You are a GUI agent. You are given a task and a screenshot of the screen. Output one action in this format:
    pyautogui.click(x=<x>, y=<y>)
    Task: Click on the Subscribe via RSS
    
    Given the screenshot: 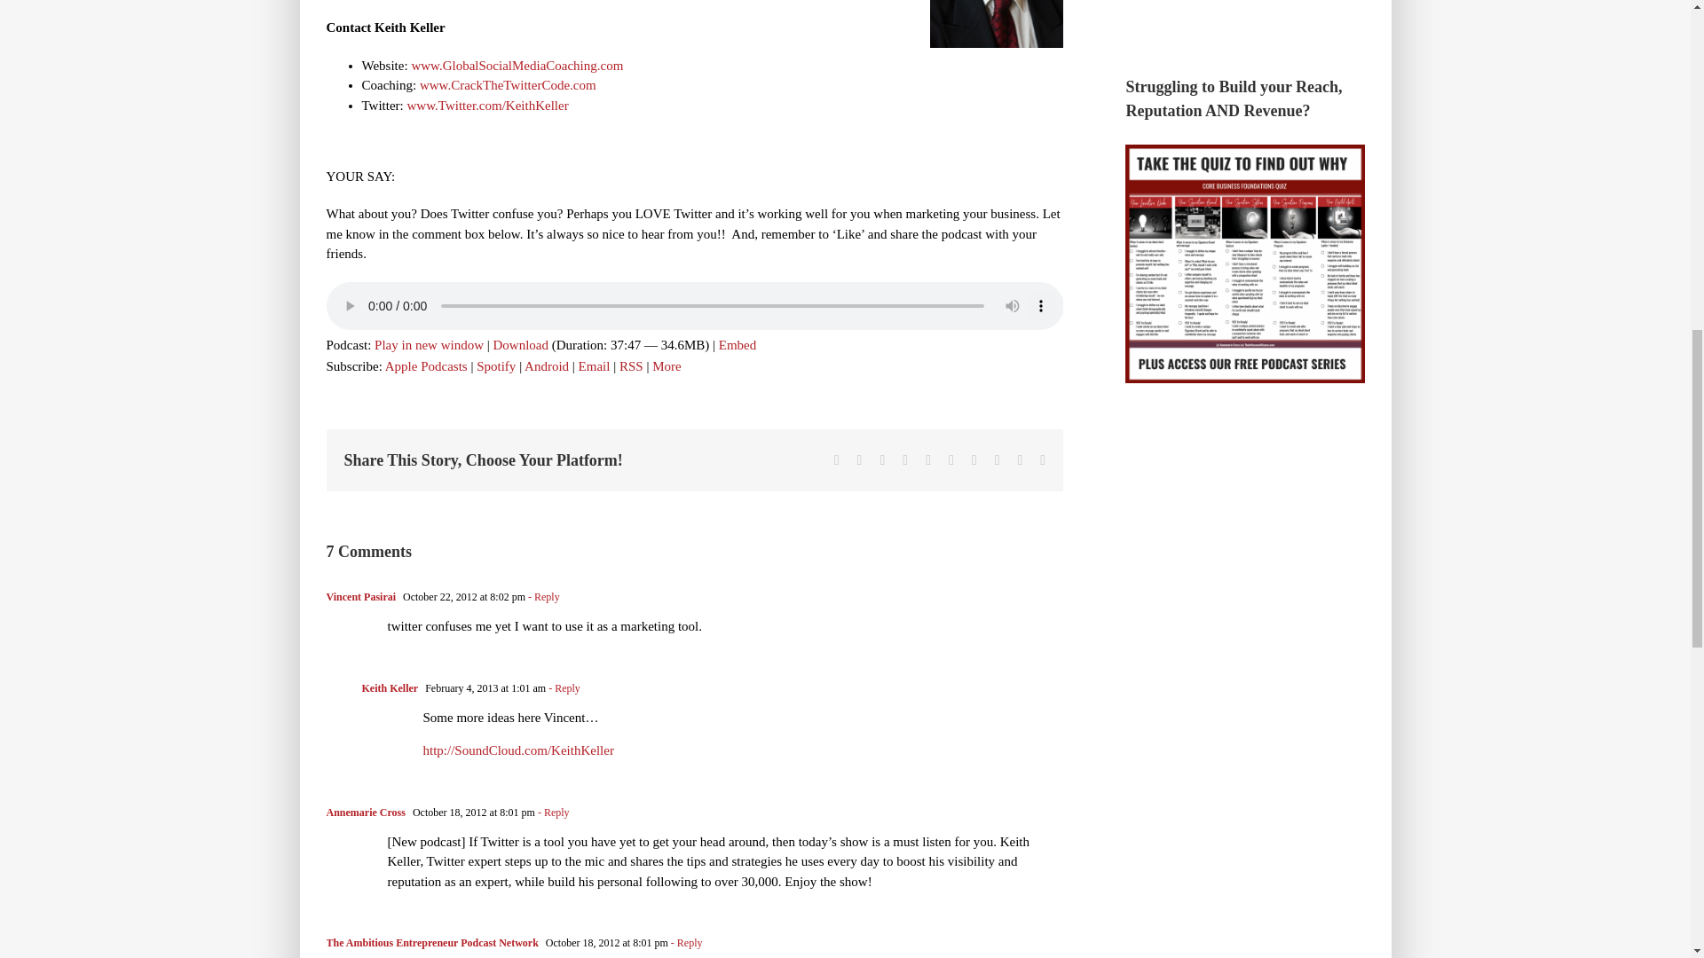 What is the action you would take?
    pyautogui.click(x=632, y=365)
    